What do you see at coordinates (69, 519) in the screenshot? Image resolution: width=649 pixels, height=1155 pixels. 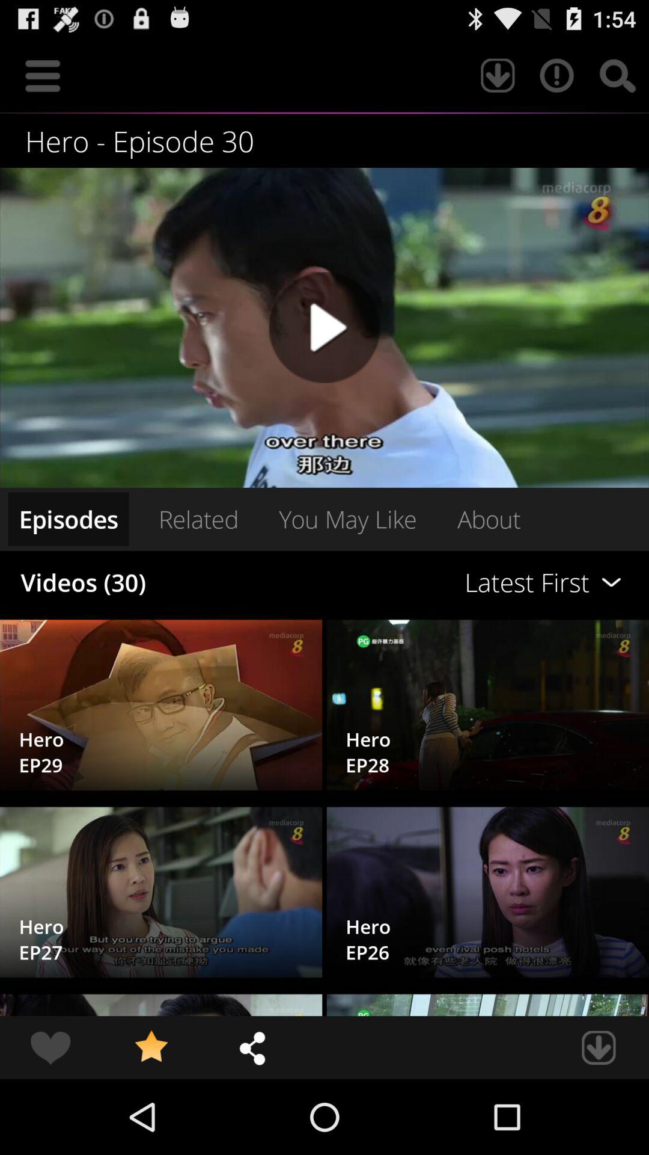 I see `select icon next to related` at bounding box center [69, 519].